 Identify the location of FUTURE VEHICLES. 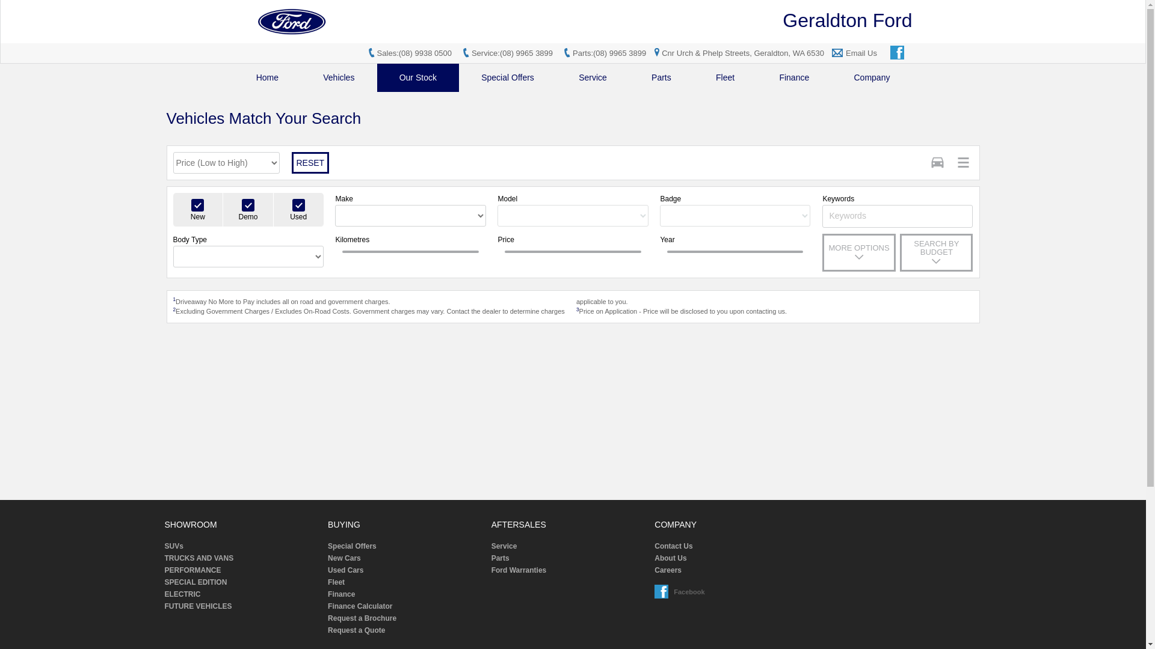
(242, 606).